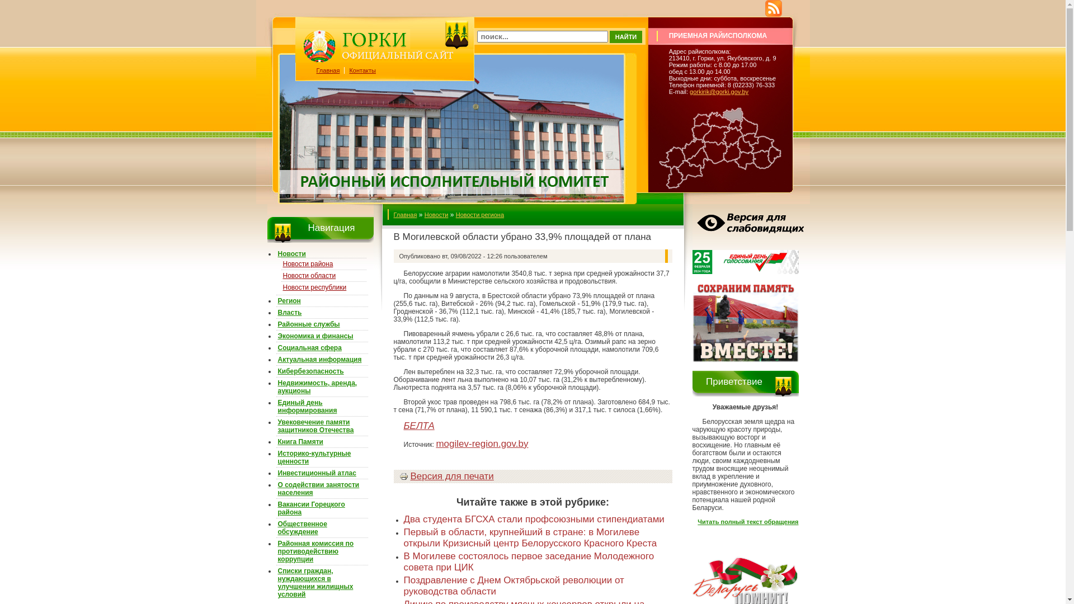 This screenshot has width=1074, height=604. What do you see at coordinates (482, 444) in the screenshot?
I see `mogilev-region.gov.by` at bounding box center [482, 444].